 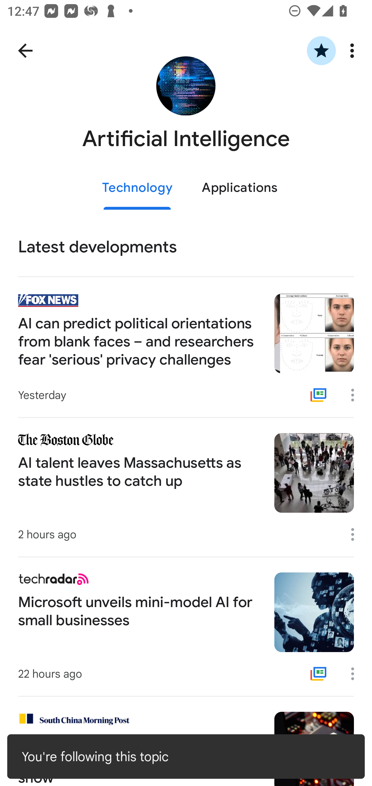 What do you see at coordinates (186, 247) in the screenshot?
I see `Latest developments` at bounding box center [186, 247].